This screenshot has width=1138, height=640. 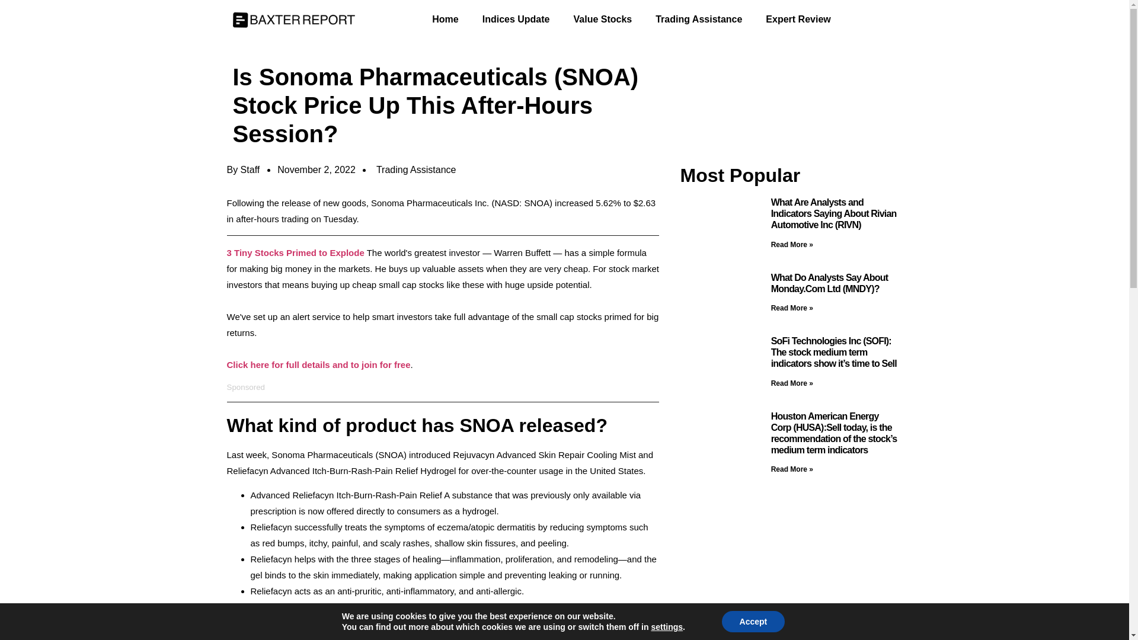 What do you see at coordinates (603, 19) in the screenshot?
I see `Value Stocks` at bounding box center [603, 19].